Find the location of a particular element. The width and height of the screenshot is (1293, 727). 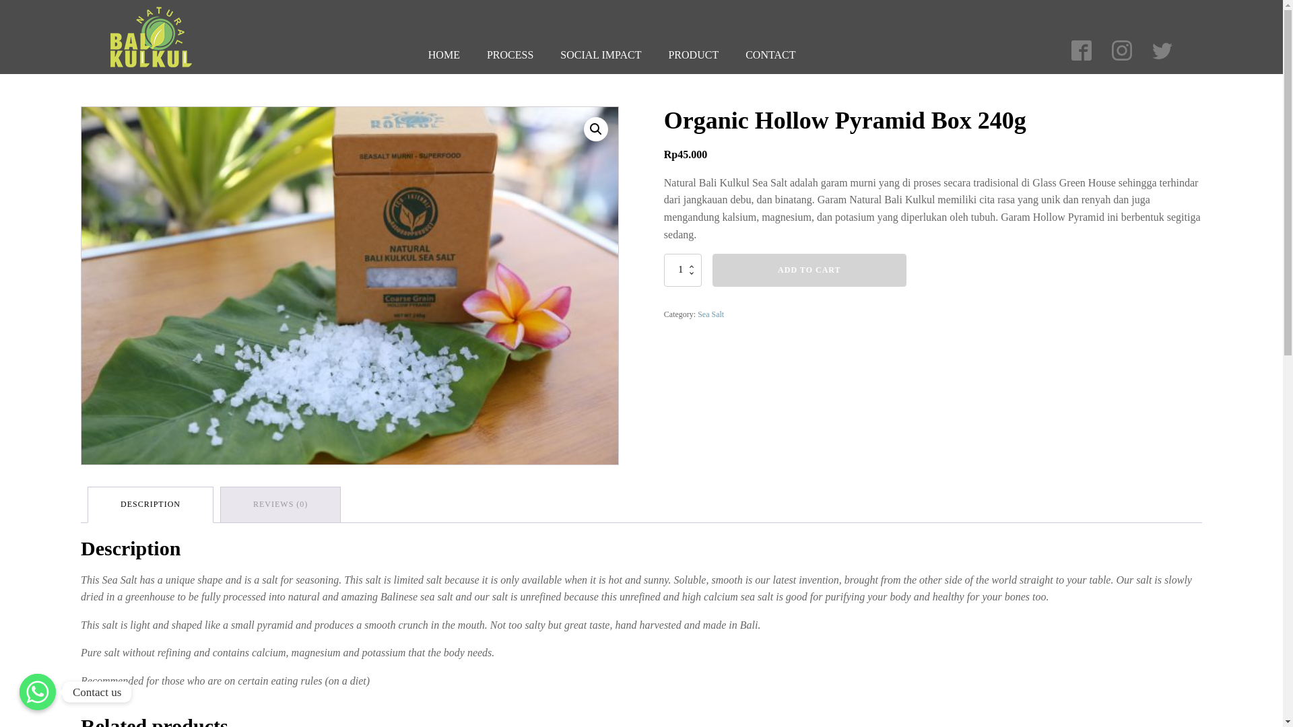

PRODUCT is located at coordinates (692, 55).